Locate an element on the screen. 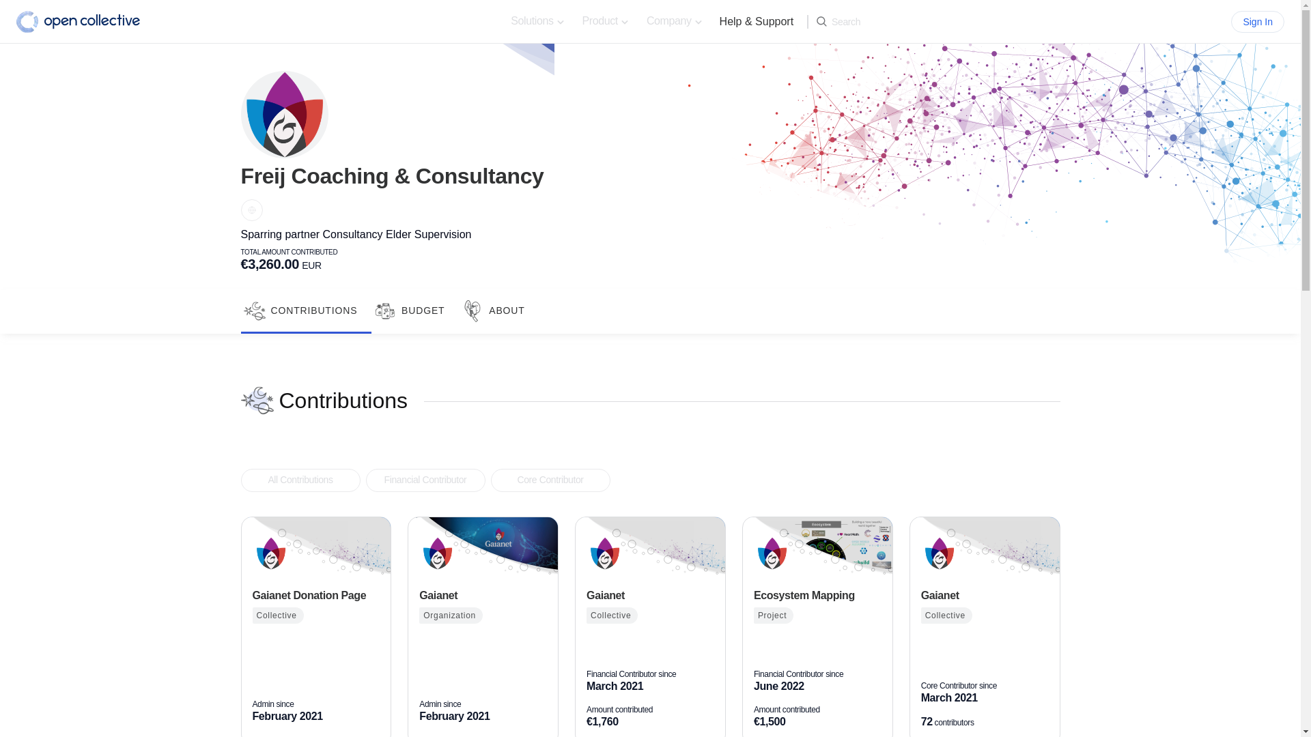 This screenshot has height=737, width=1311. Search is located at coordinates (838, 21).